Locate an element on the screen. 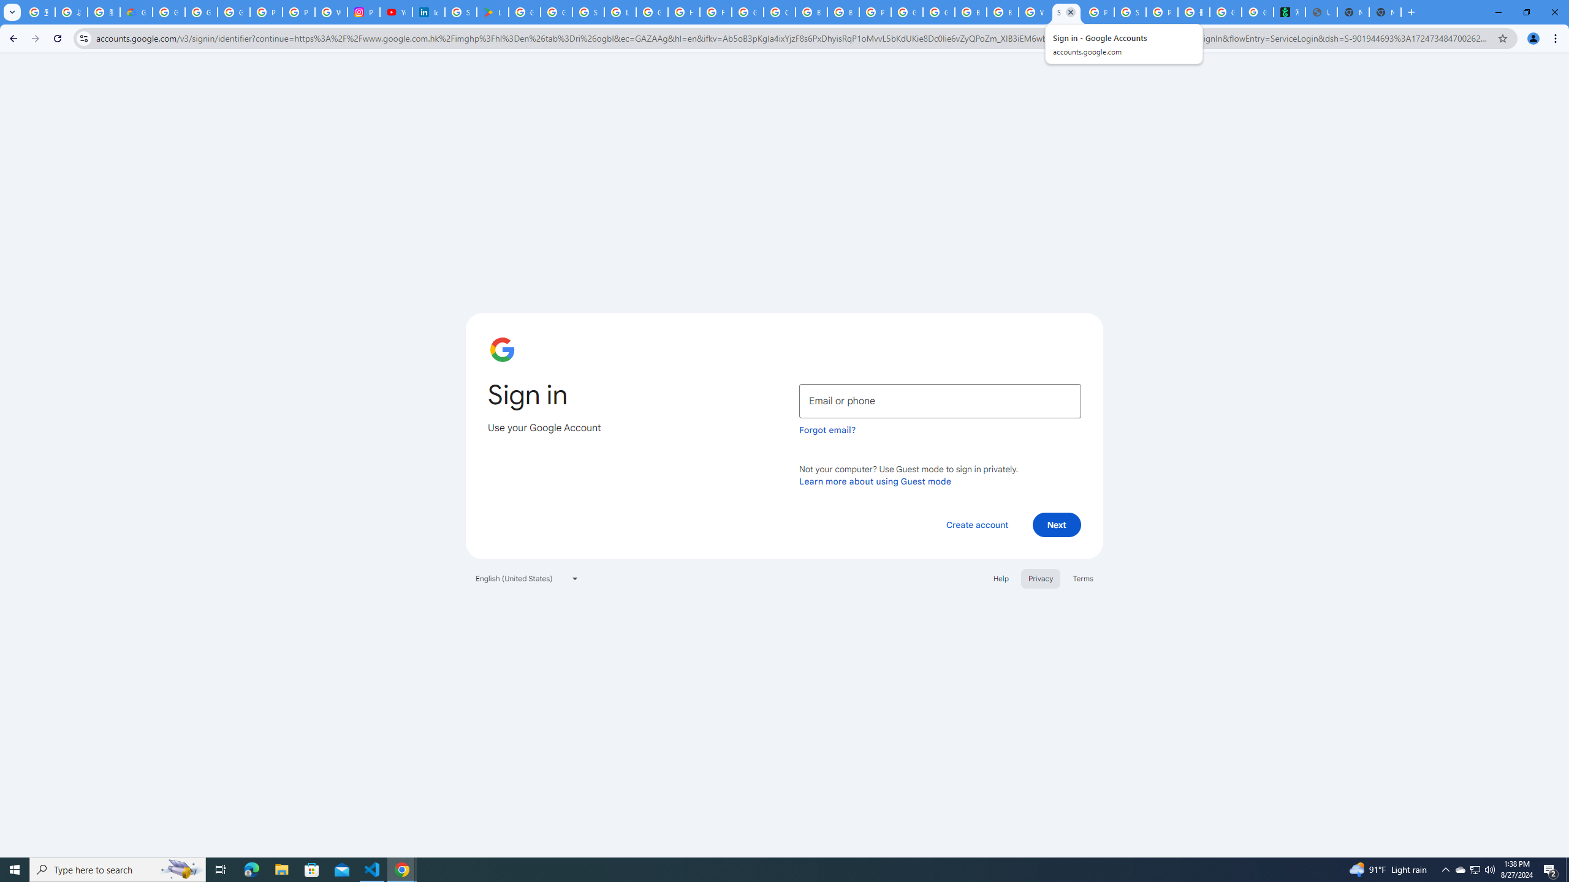 The image size is (1569, 882). Sign in - Google Accounts is located at coordinates (460, 12).